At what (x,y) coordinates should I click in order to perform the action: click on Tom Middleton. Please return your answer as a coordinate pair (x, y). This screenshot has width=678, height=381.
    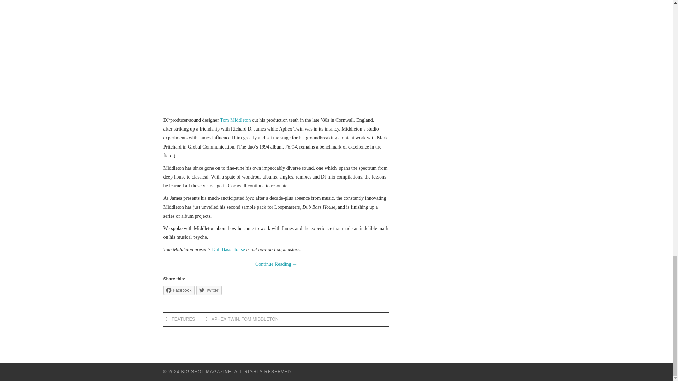
    Looking at the image, I should click on (235, 120).